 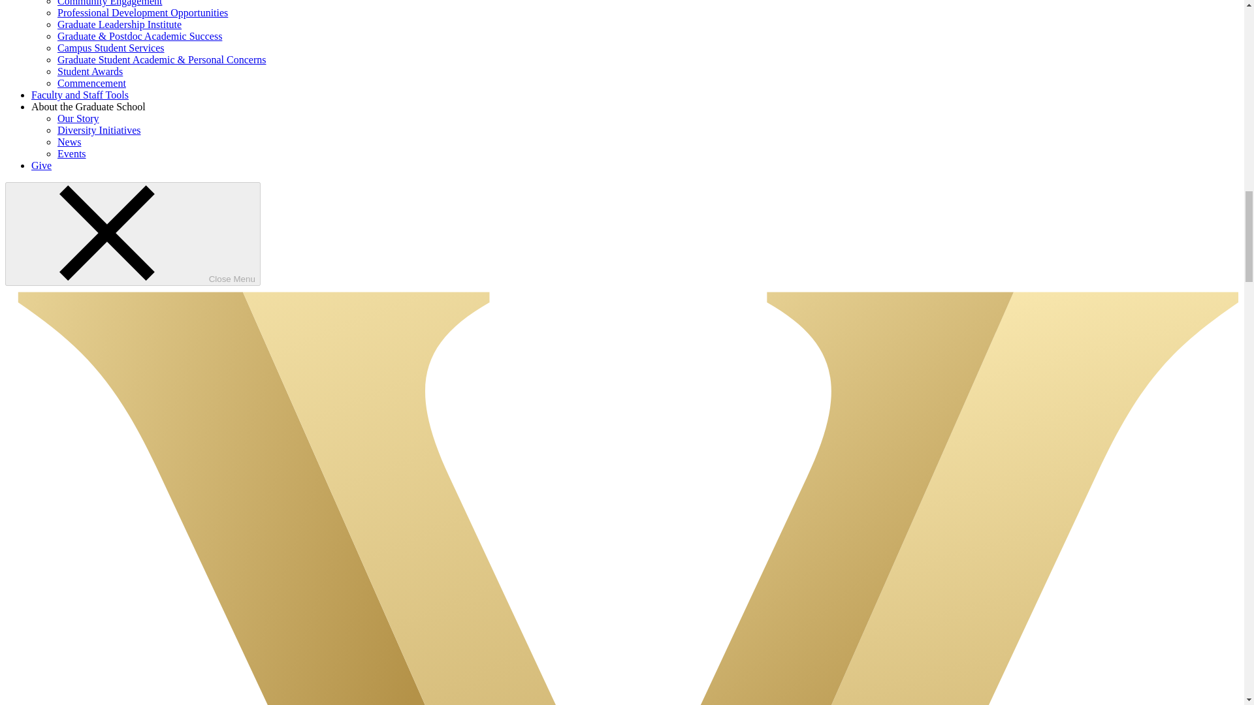 I want to click on Community Engagement, so click(x=110, y=3).